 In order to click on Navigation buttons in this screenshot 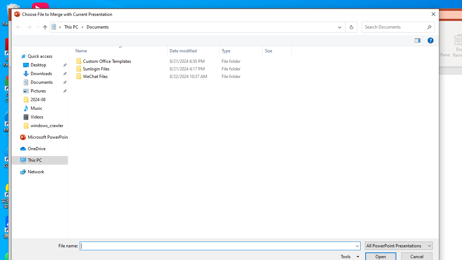, I will do `click(27, 27)`.